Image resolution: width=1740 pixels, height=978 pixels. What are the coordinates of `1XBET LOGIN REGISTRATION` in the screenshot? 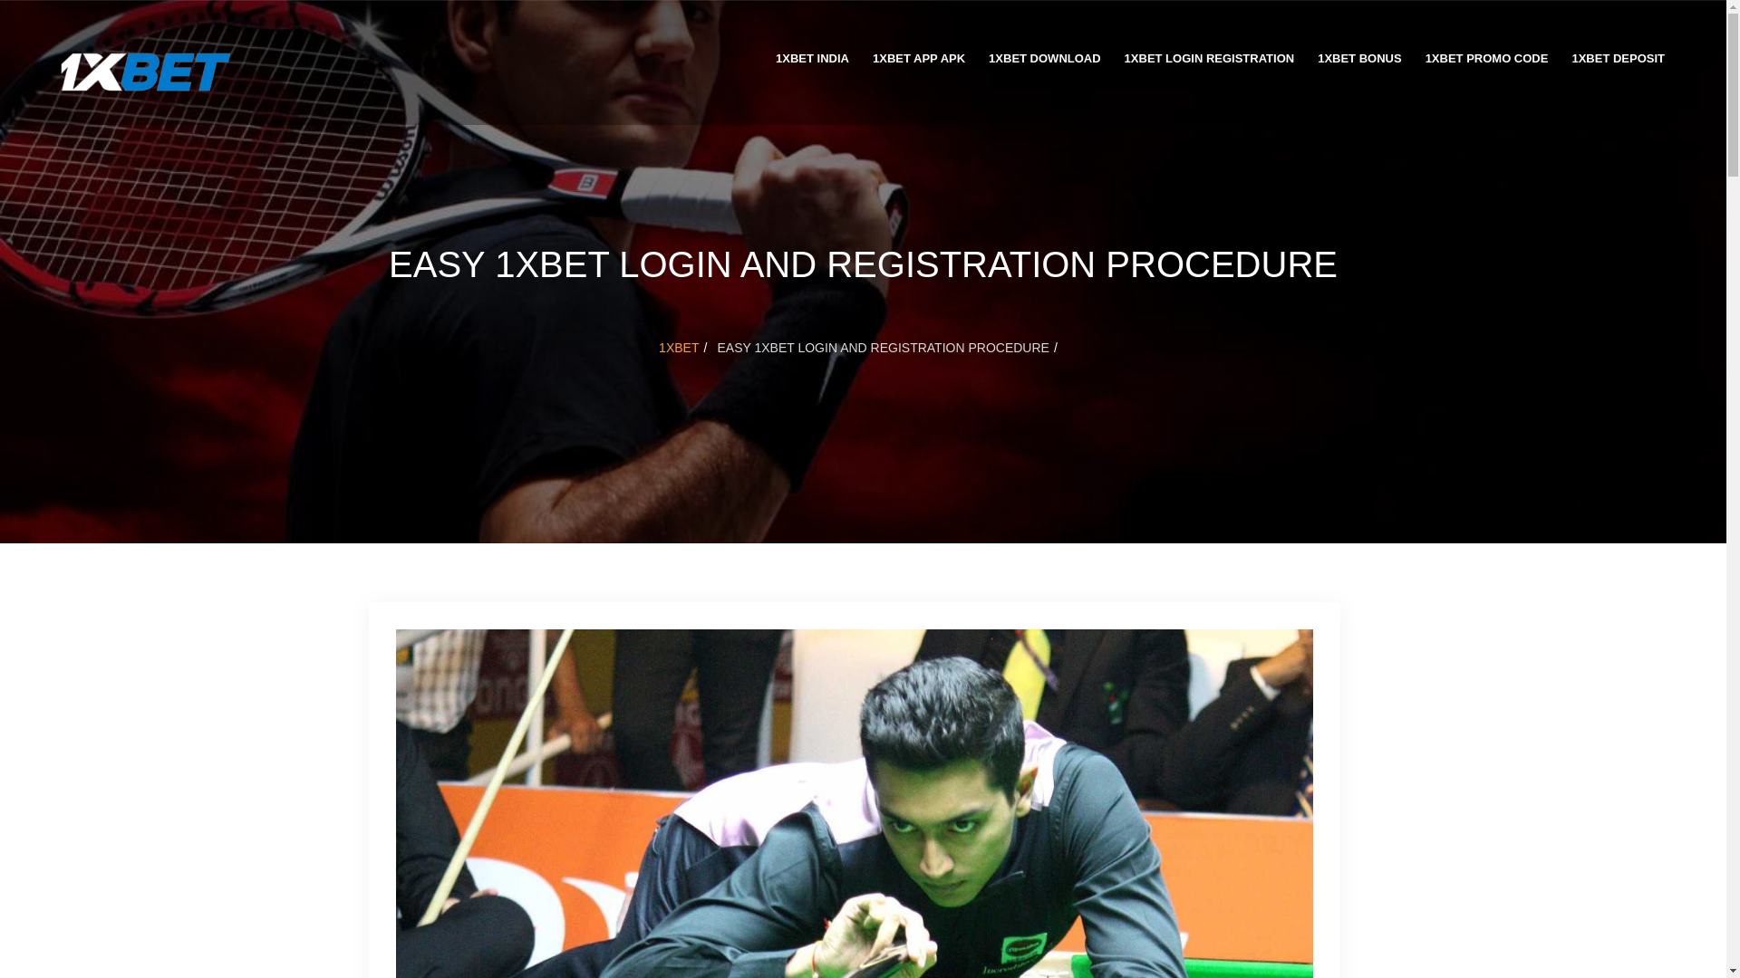 It's located at (1210, 63).